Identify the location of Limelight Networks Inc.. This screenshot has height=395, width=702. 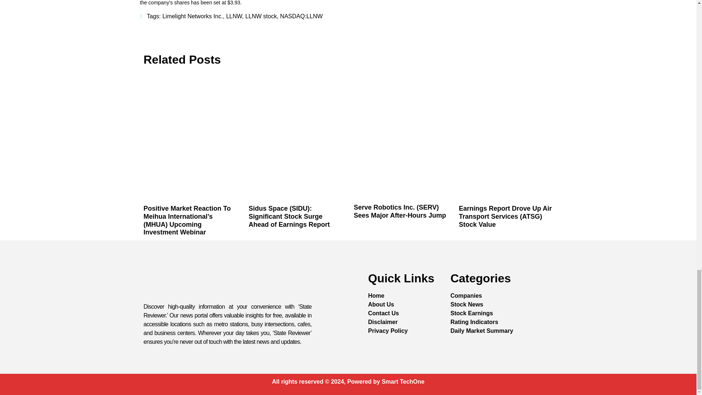
(192, 16).